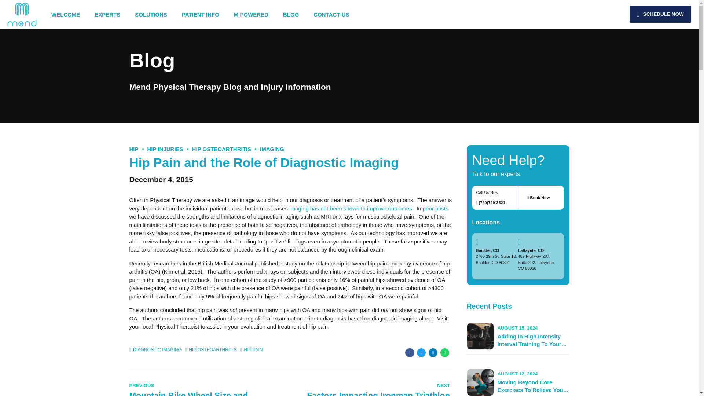 The image size is (704, 396). I want to click on PATIENT INFO, so click(200, 15).